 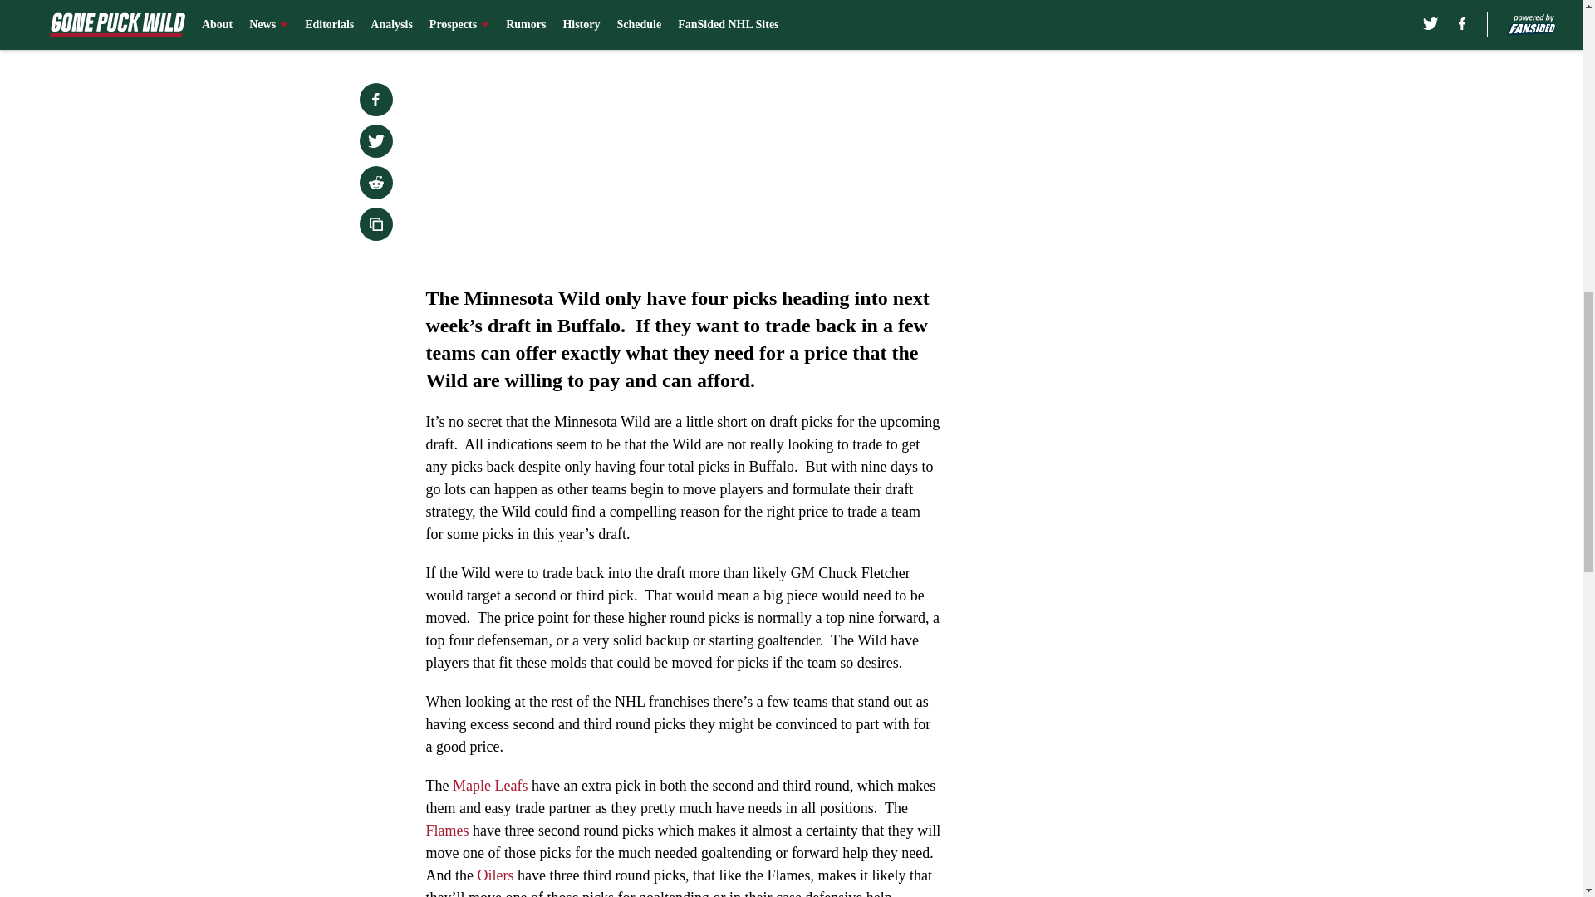 What do you see at coordinates (447, 831) in the screenshot?
I see `Flames` at bounding box center [447, 831].